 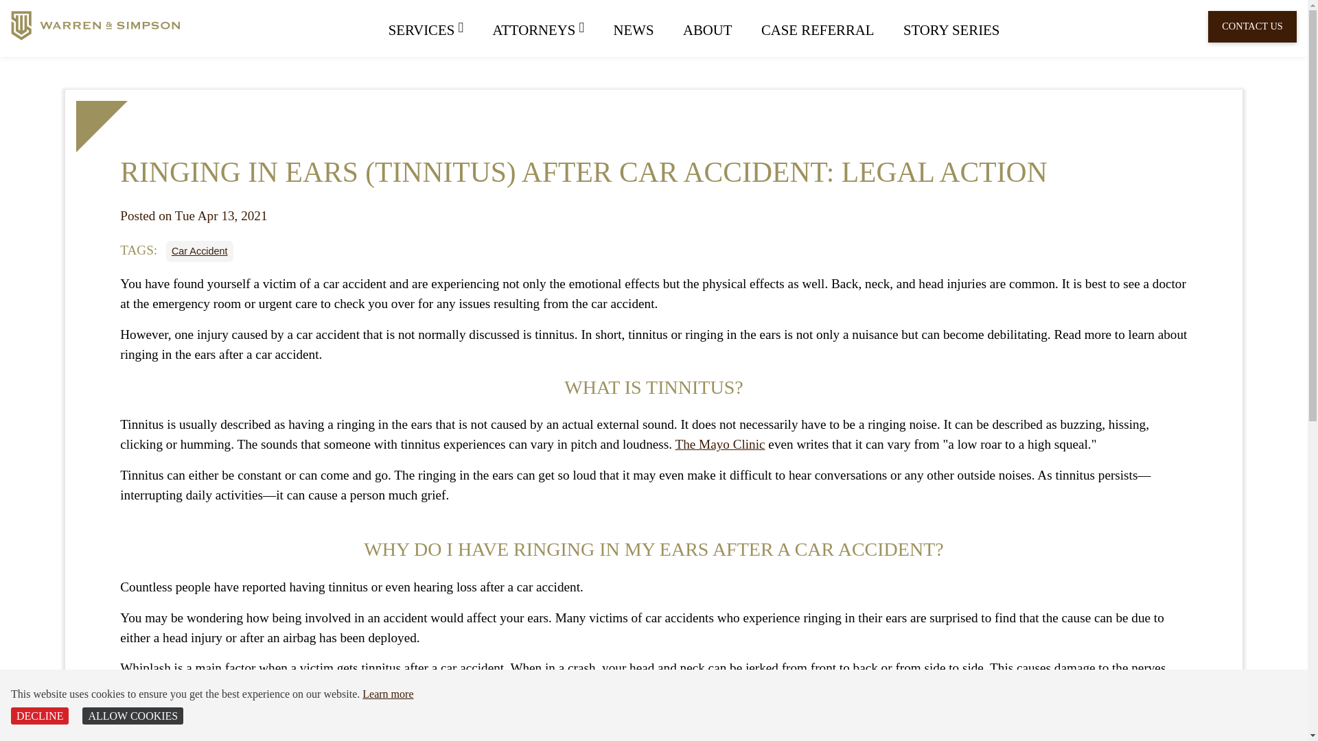 I want to click on Injury Attorney News, so click(x=633, y=30).